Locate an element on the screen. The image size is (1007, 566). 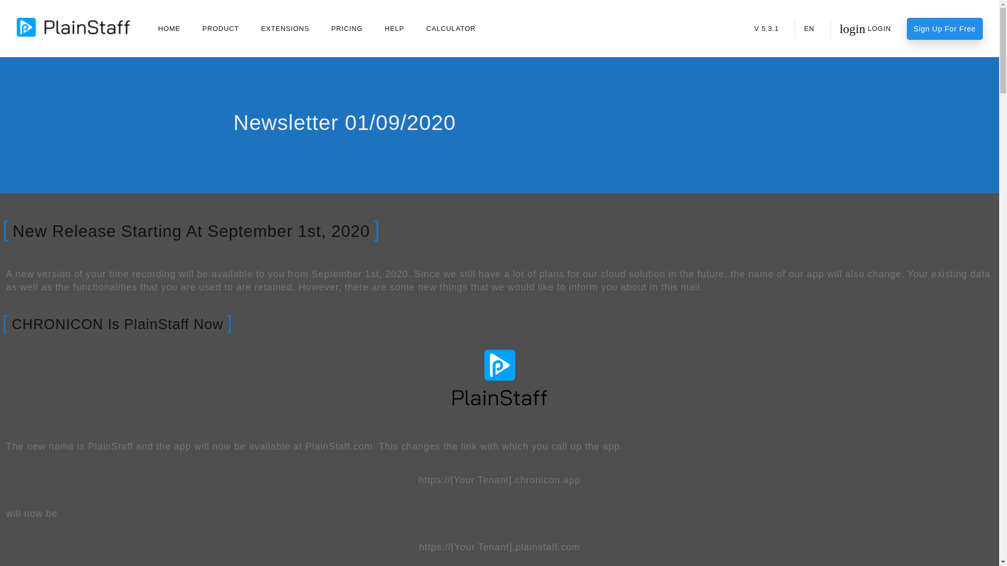
PRICING is located at coordinates (865, 28).